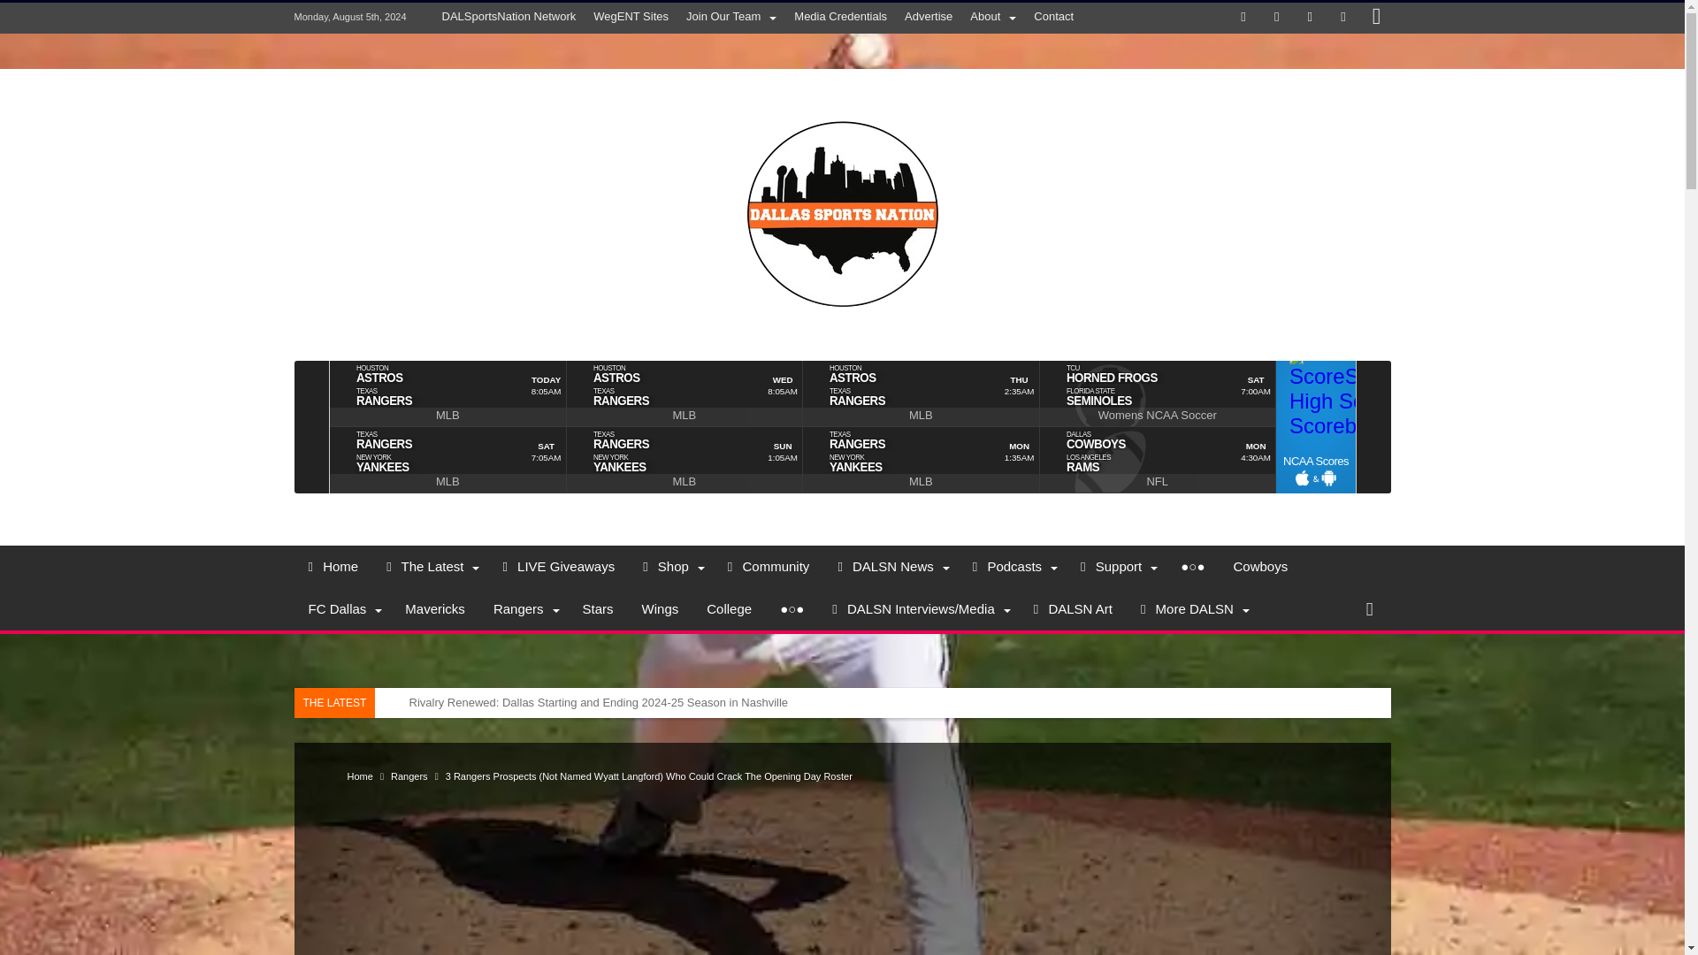  Describe the element at coordinates (1376, 18) in the screenshot. I see `instagram` at that location.